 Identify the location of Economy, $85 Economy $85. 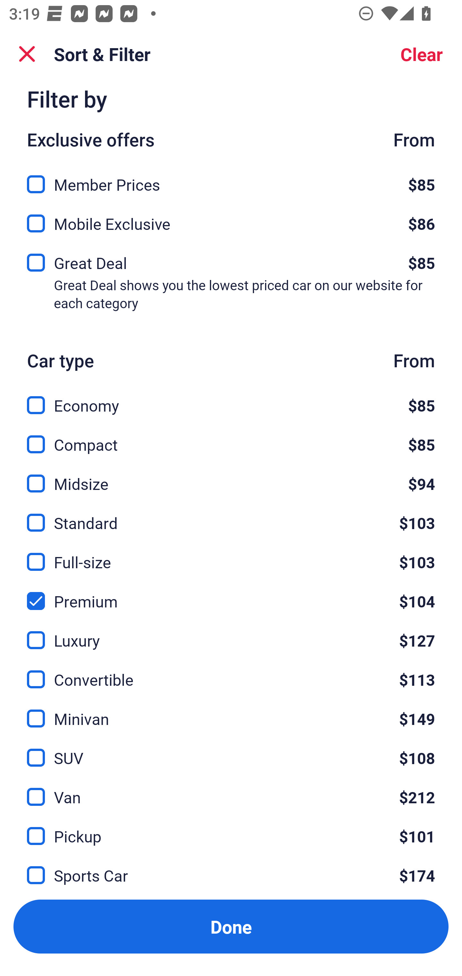
(231, 398).